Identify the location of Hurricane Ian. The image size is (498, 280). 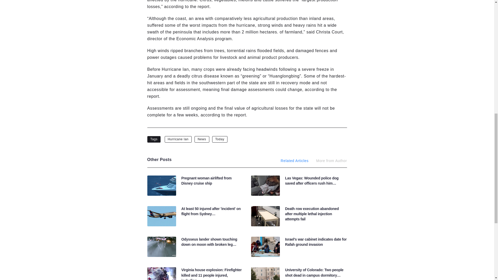
(178, 139).